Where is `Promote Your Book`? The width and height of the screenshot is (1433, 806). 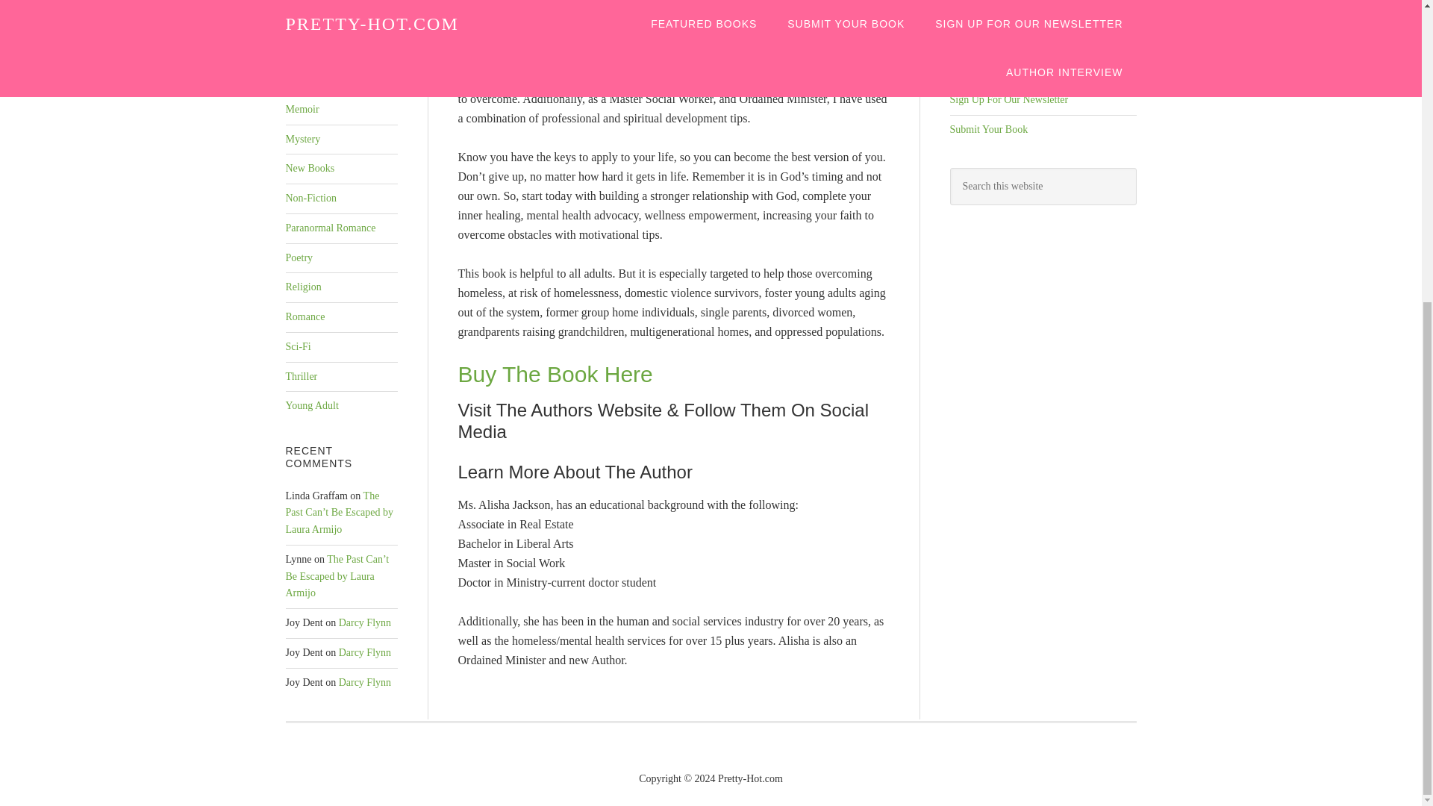 Promote Your Book is located at coordinates (991, 70).